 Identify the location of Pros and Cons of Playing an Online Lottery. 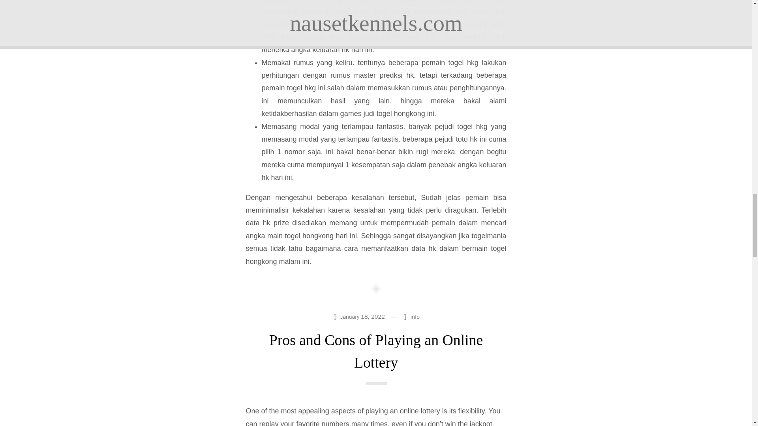
(376, 351).